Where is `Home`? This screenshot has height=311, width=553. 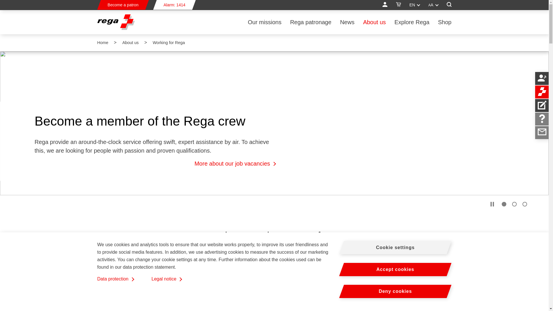
Home is located at coordinates (103, 43).